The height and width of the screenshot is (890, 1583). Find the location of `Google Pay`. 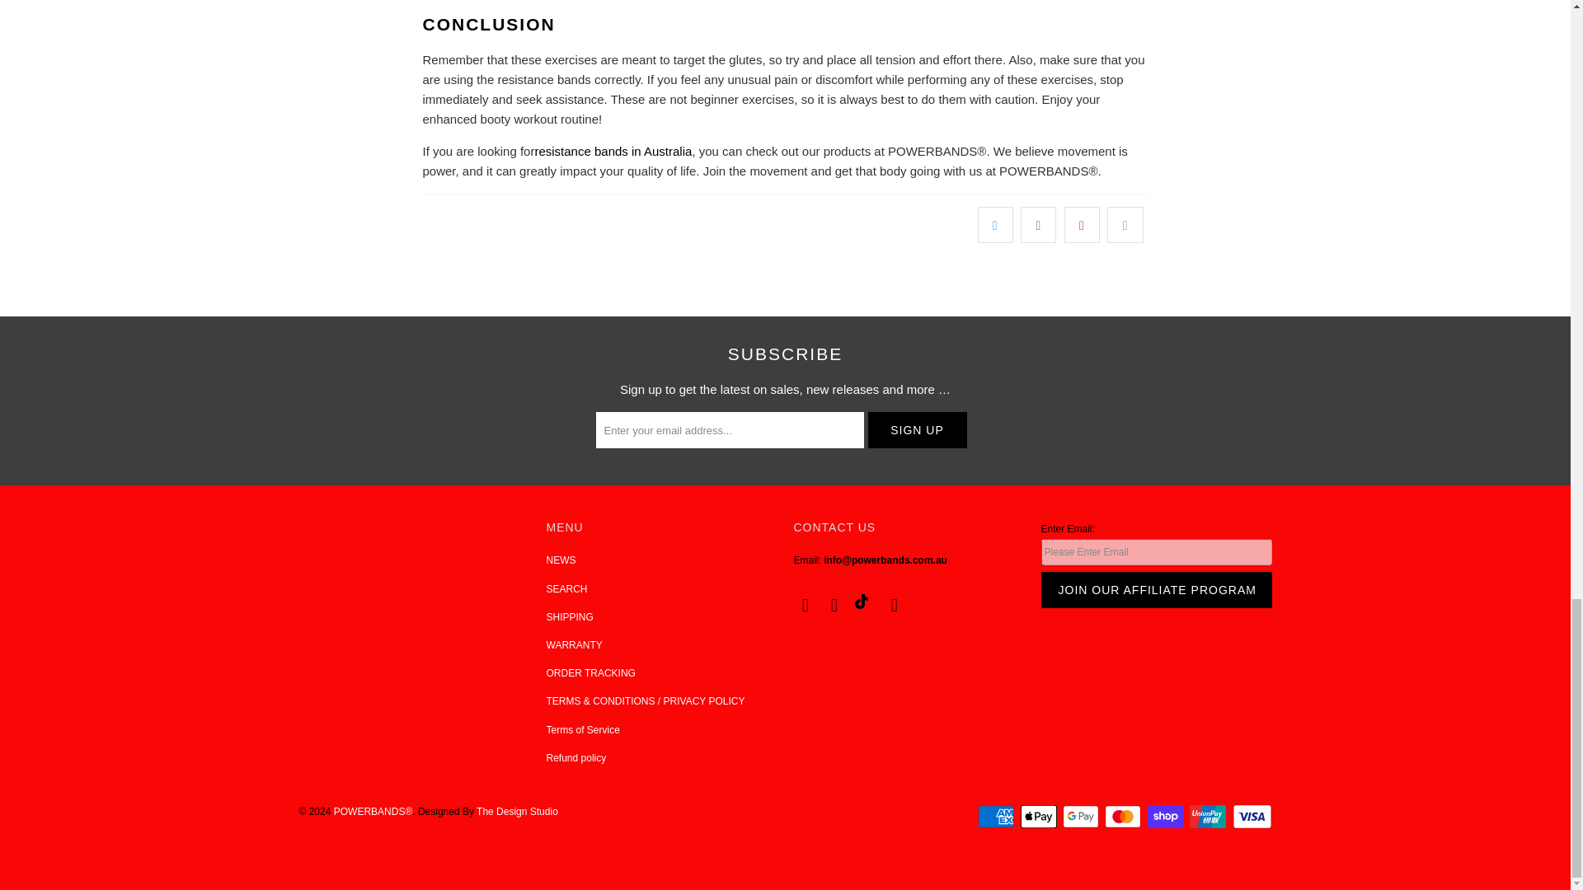

Google Pay is located at coordinates (1082, 816).